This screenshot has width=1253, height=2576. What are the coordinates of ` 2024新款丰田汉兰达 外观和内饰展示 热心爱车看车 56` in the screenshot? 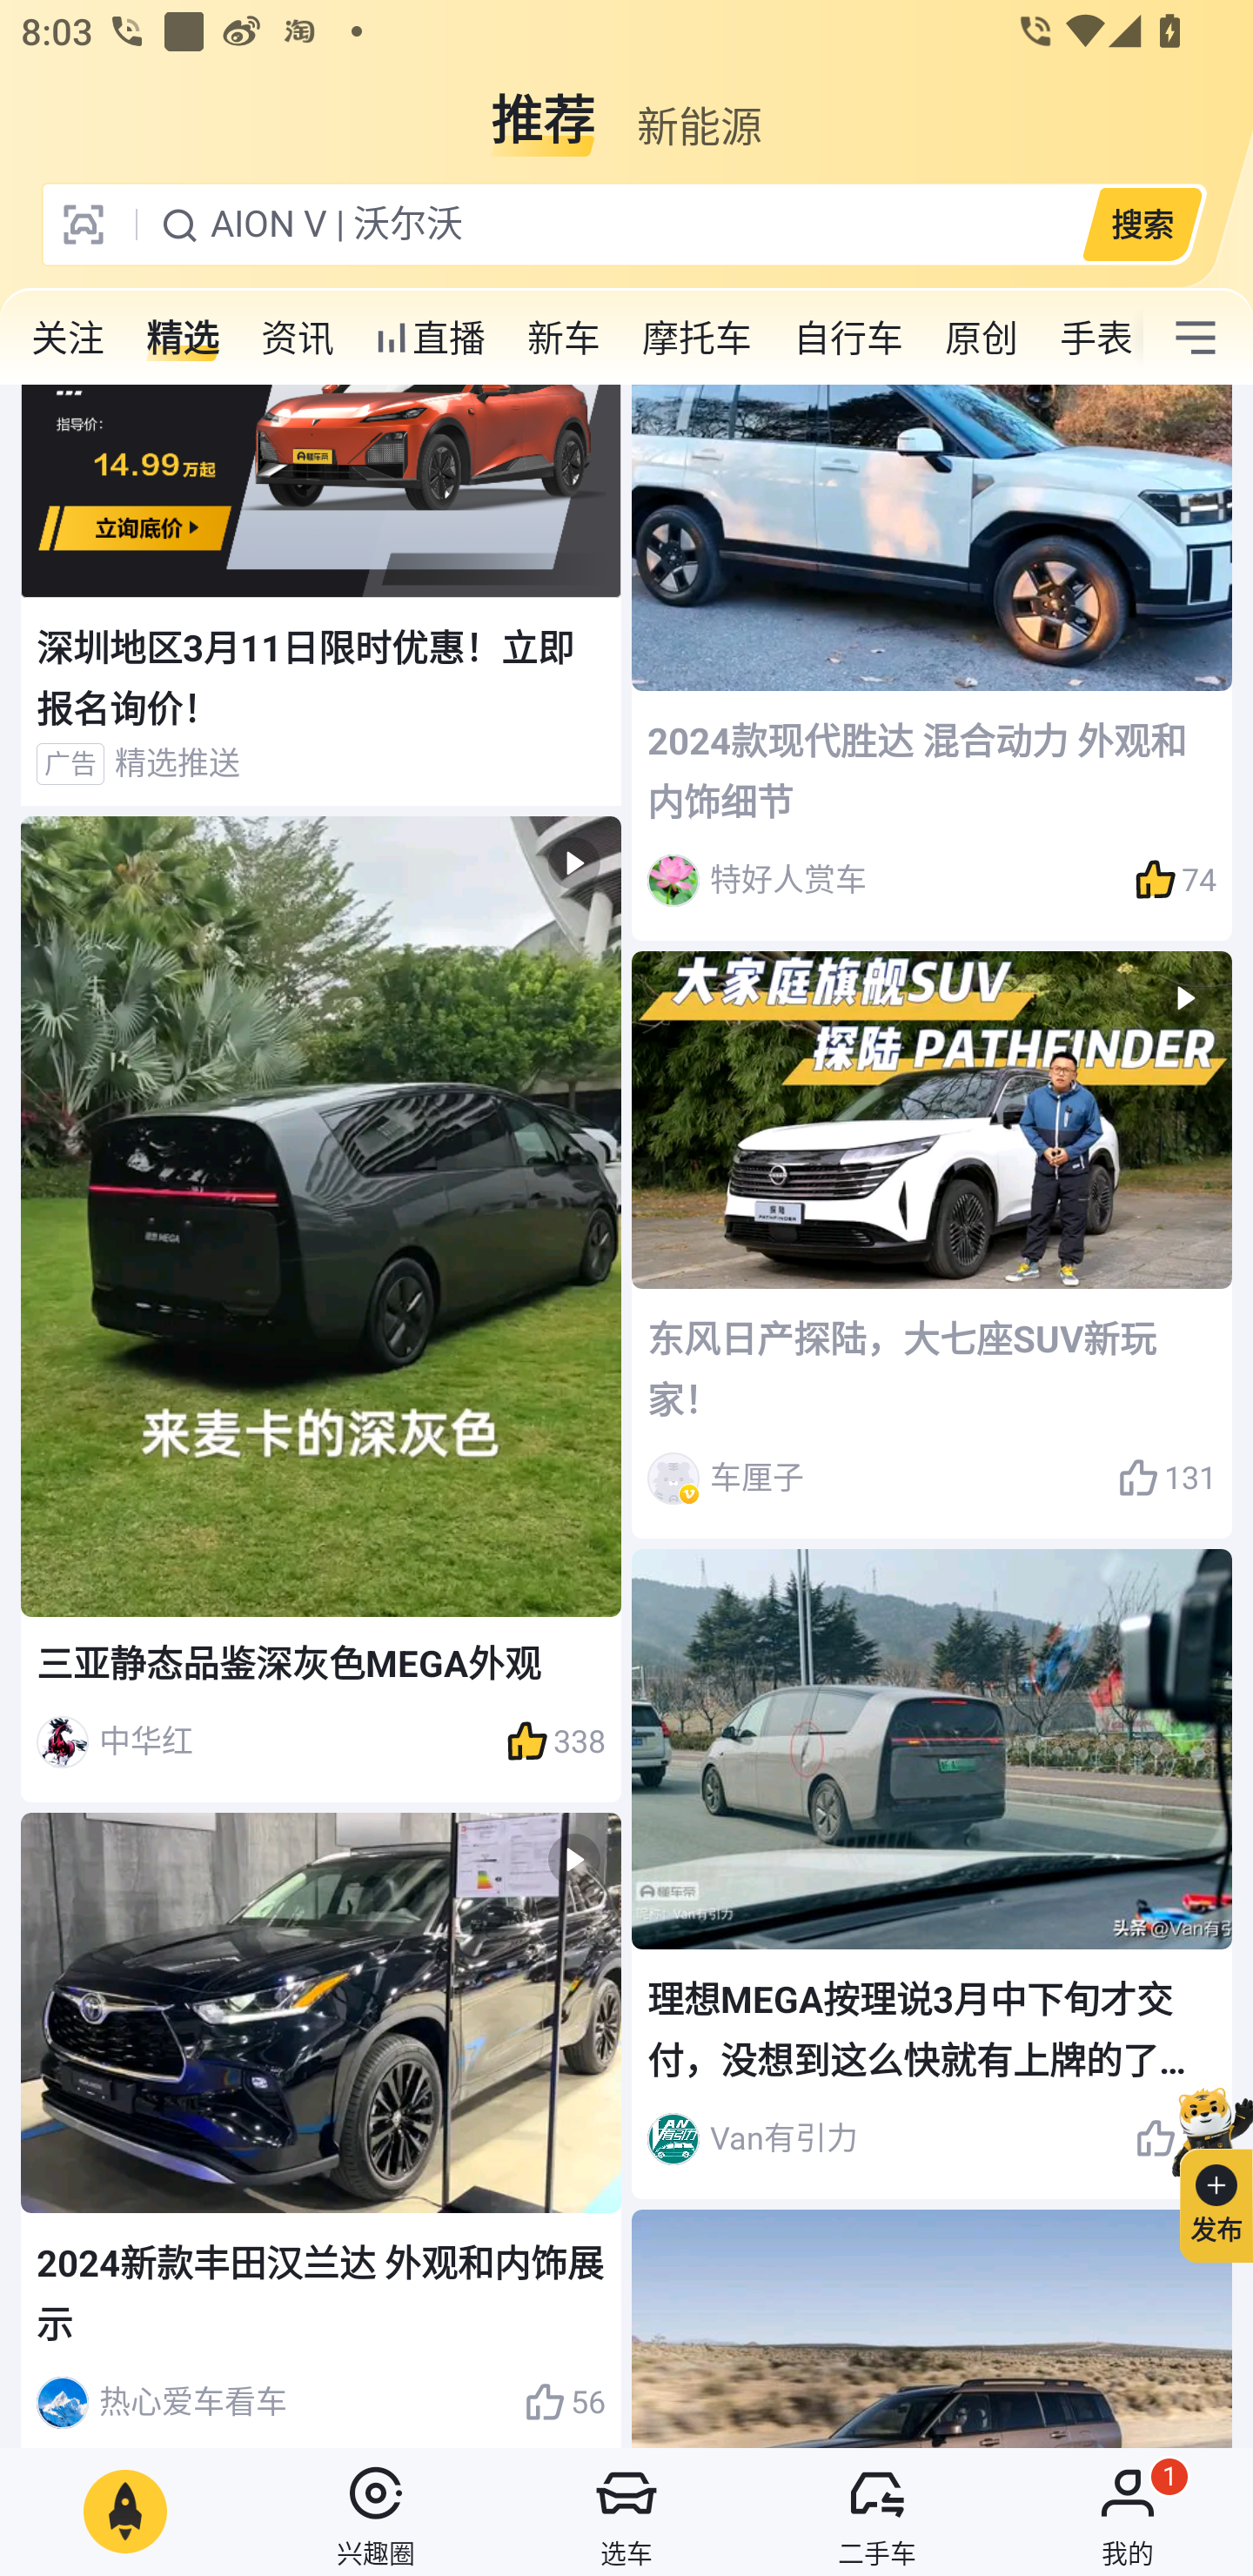 It's located at (321, 2130).